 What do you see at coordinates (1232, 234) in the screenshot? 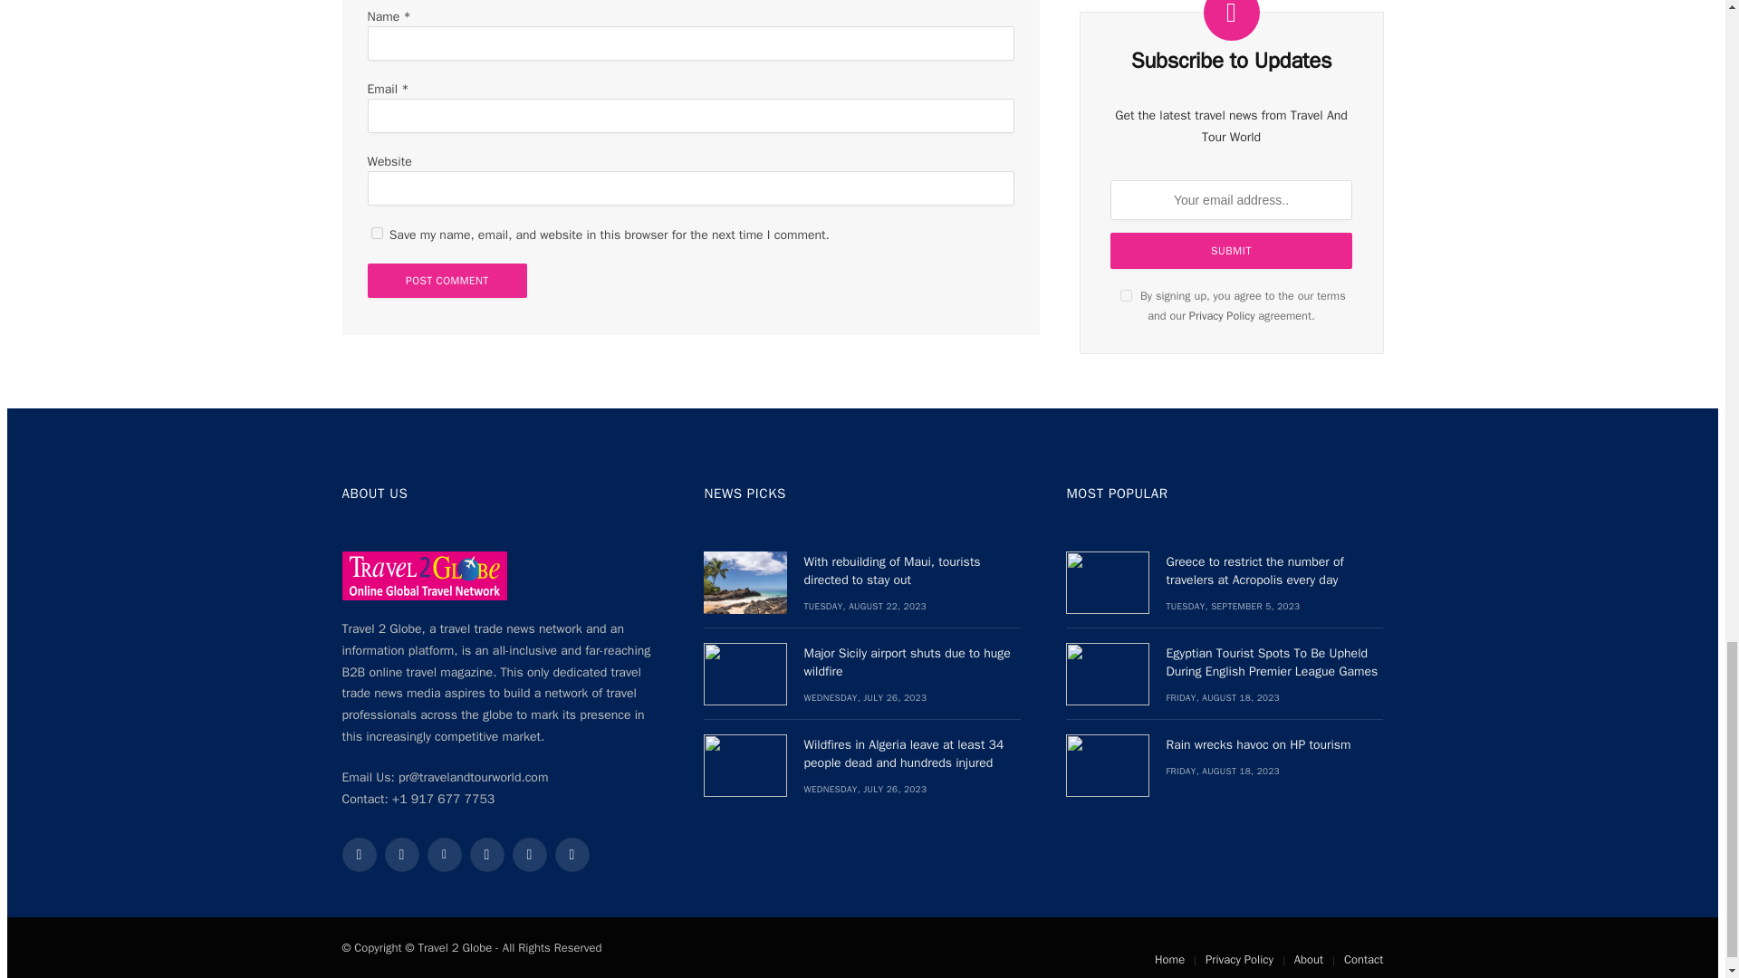
I see `Submit` at bounding box center [1232, 234].